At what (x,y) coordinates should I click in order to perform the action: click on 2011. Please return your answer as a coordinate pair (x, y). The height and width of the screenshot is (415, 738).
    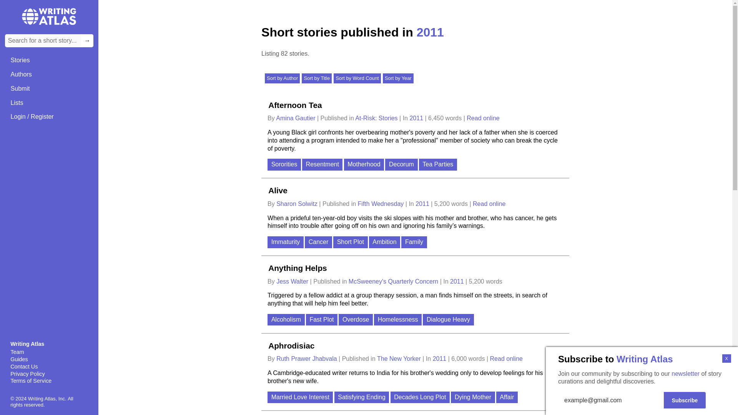
    Looking at the image, I should click on (417, 118).